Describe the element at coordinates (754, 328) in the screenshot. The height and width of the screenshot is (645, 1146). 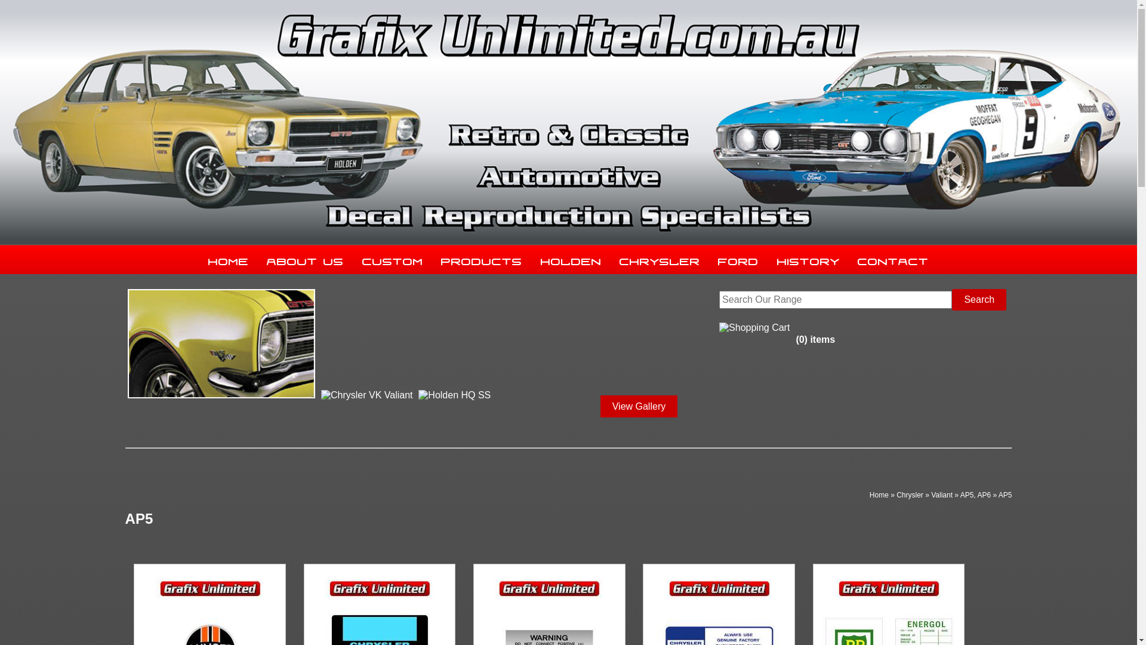
I see `Shopping Cart` at that location.